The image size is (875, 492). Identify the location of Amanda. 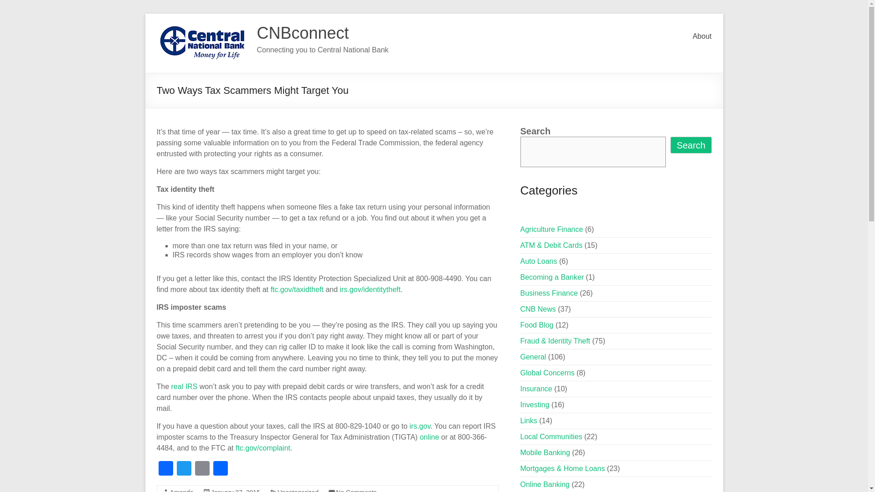
(181, 490).